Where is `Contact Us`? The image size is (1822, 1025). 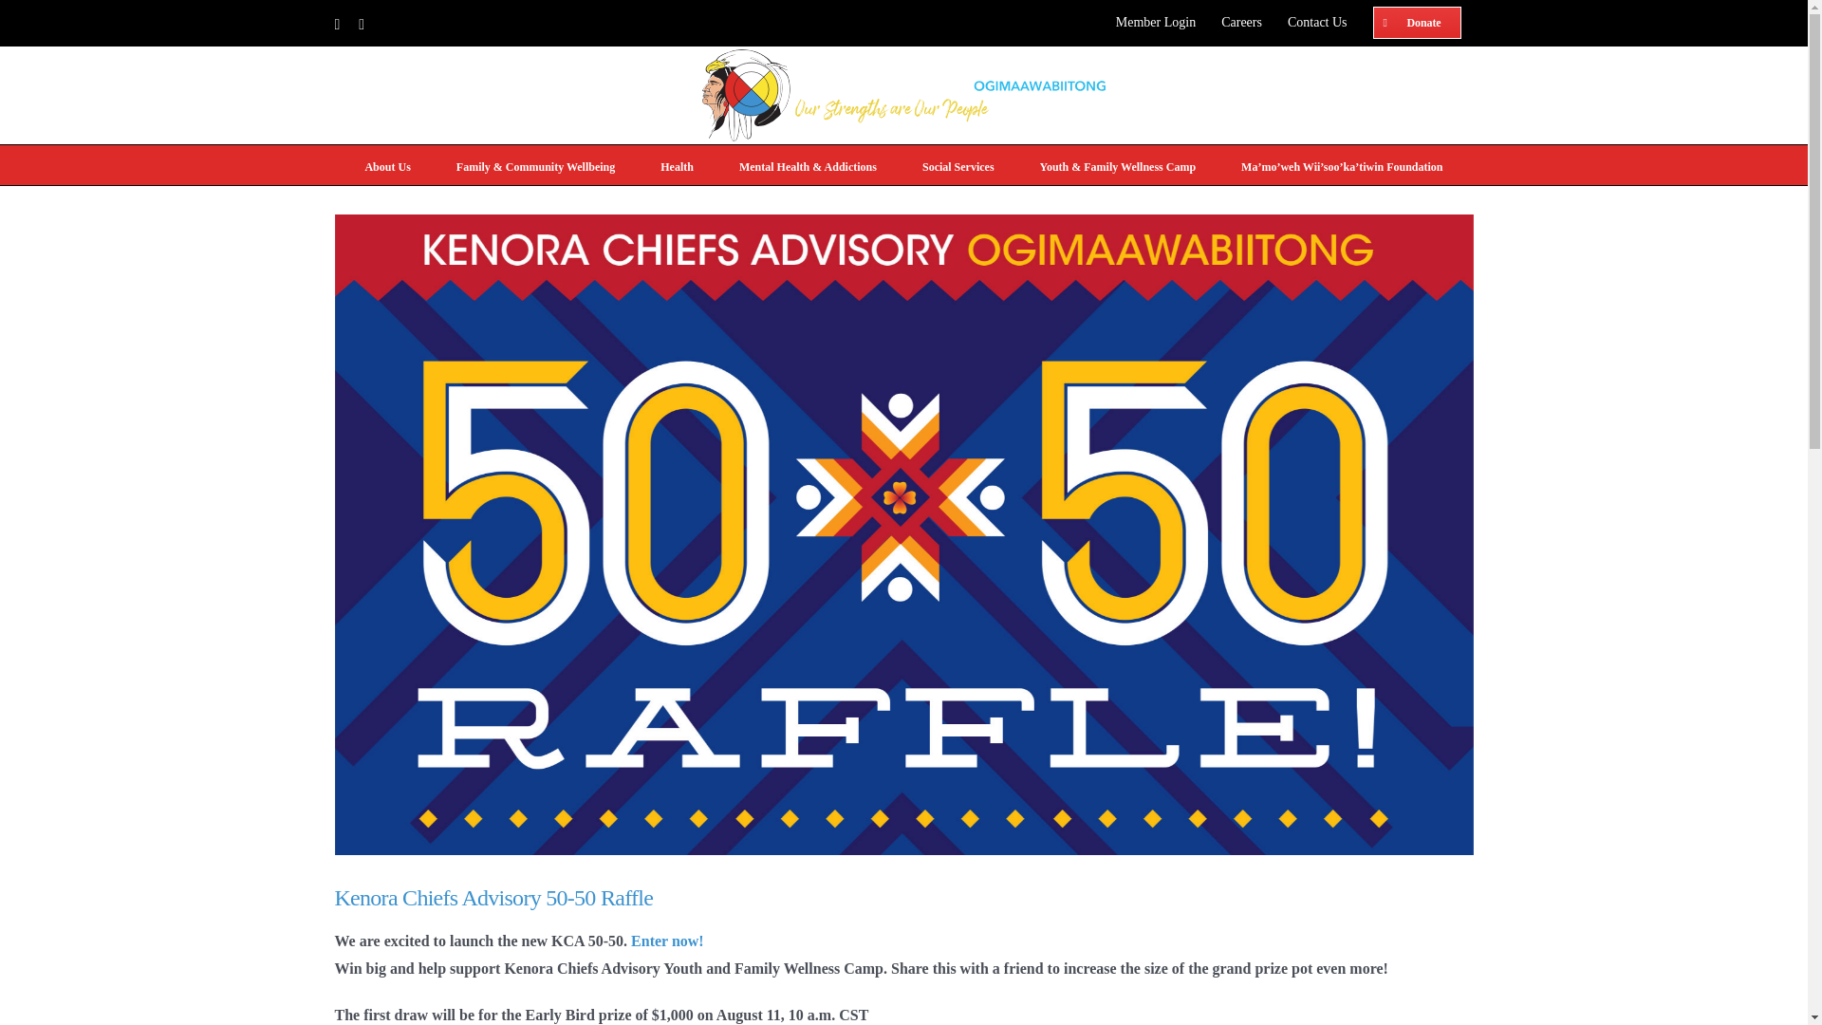 Contact Us is located at coordinates (1317, 23).